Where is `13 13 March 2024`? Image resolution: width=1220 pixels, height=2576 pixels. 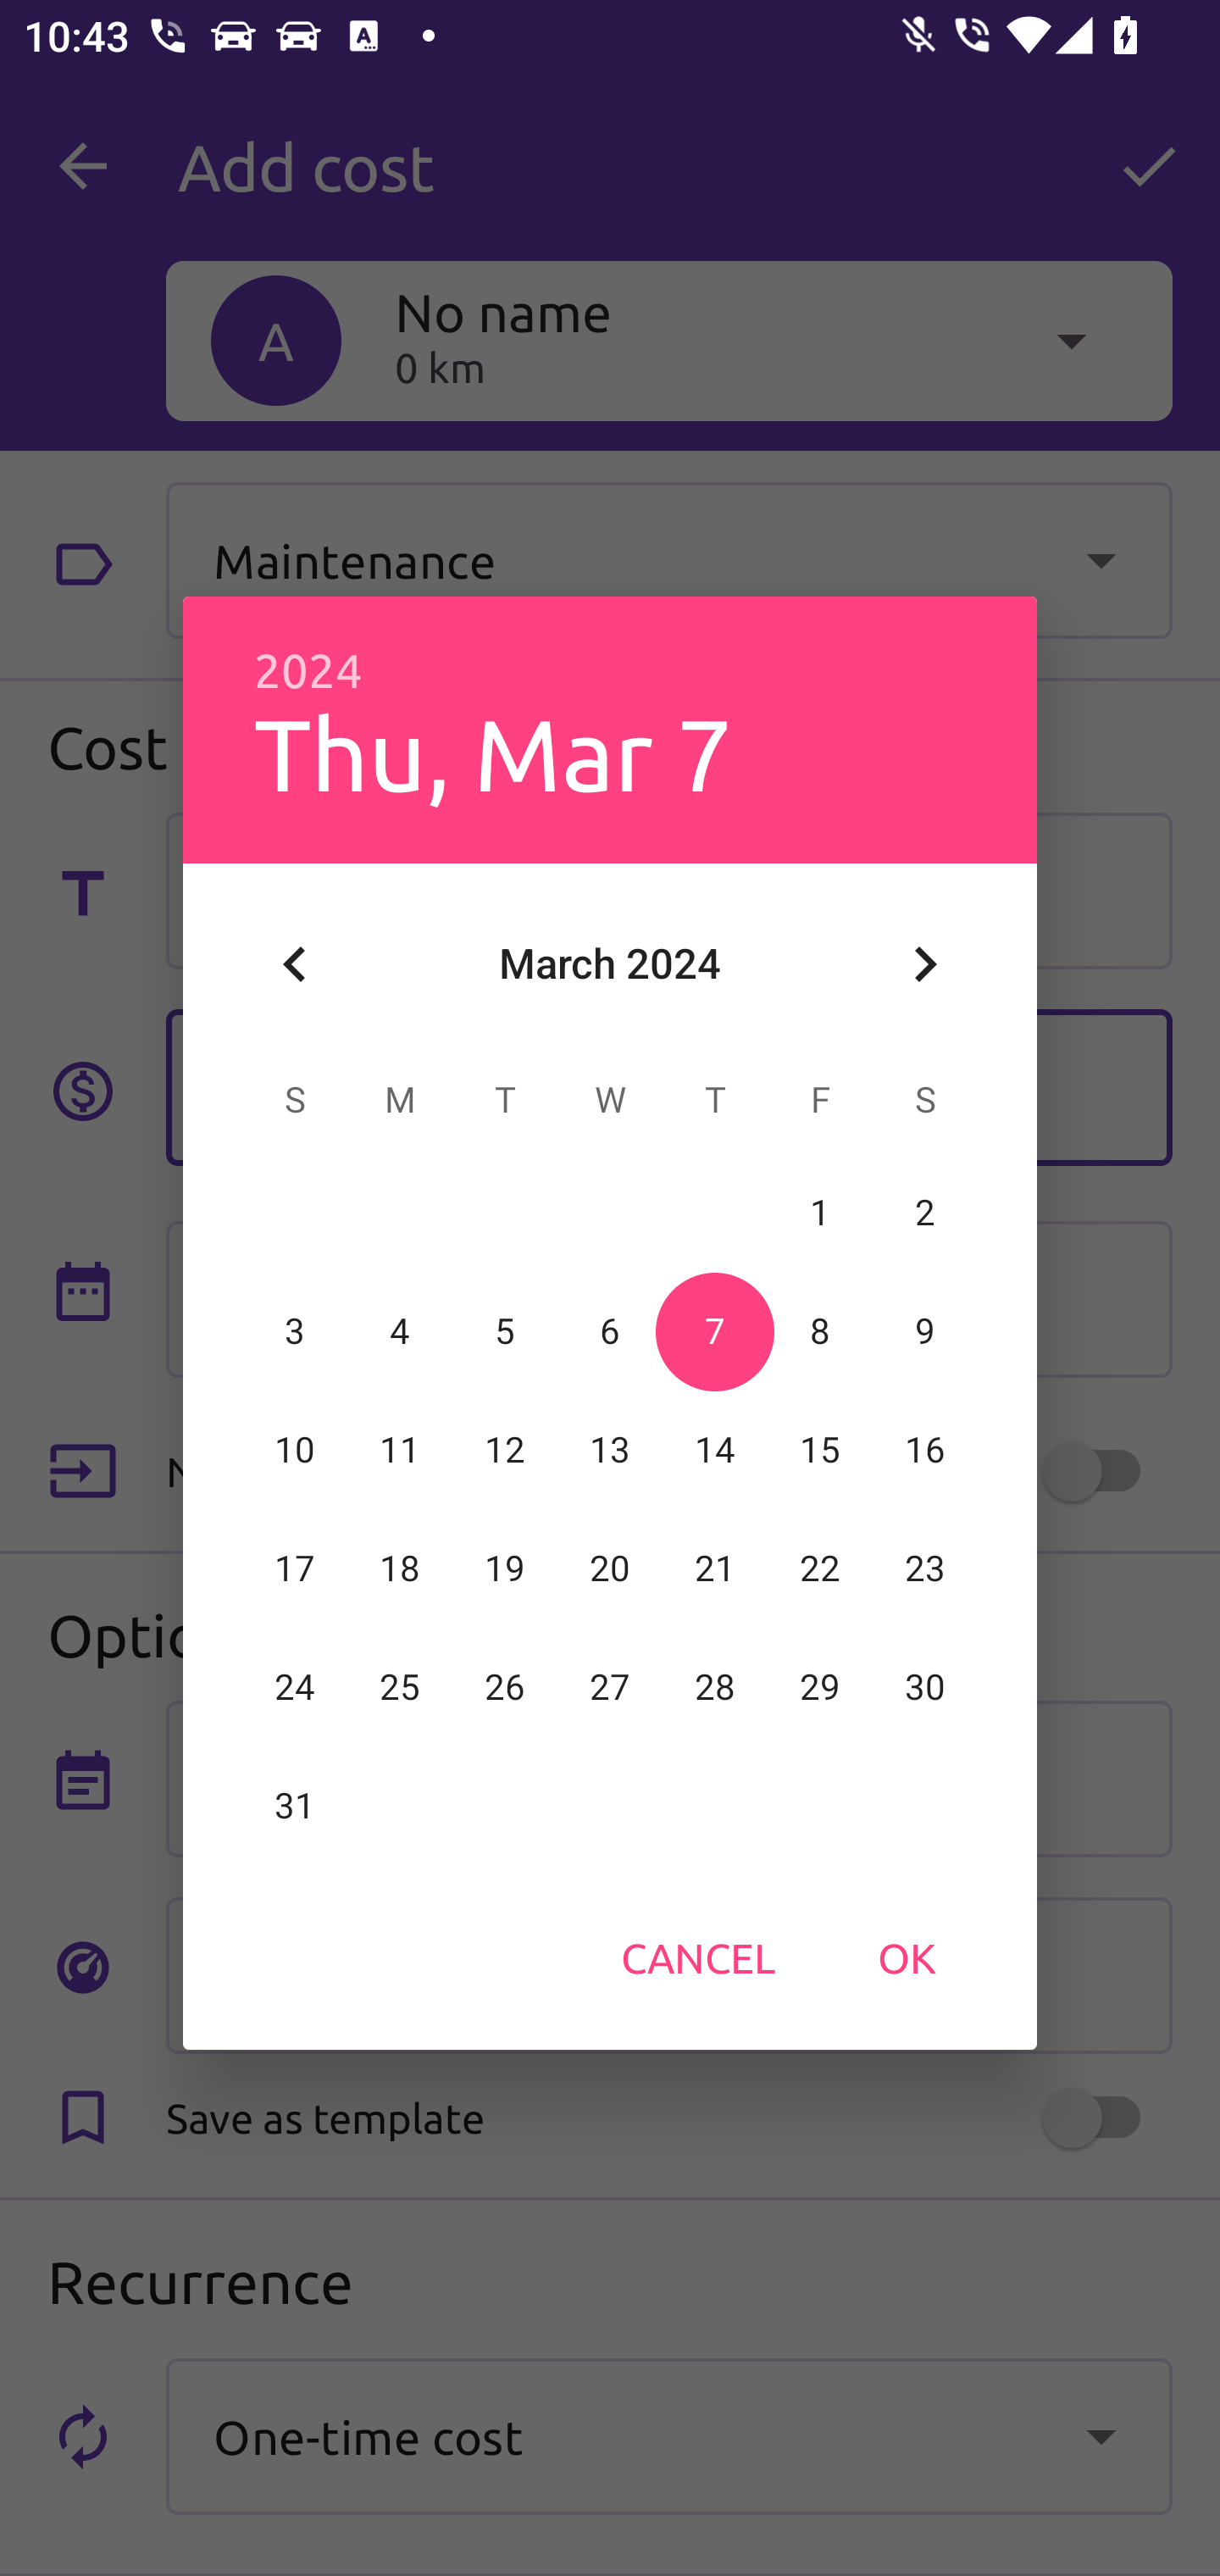
13 13 March 2024 is located at coordinates (610, 1450).